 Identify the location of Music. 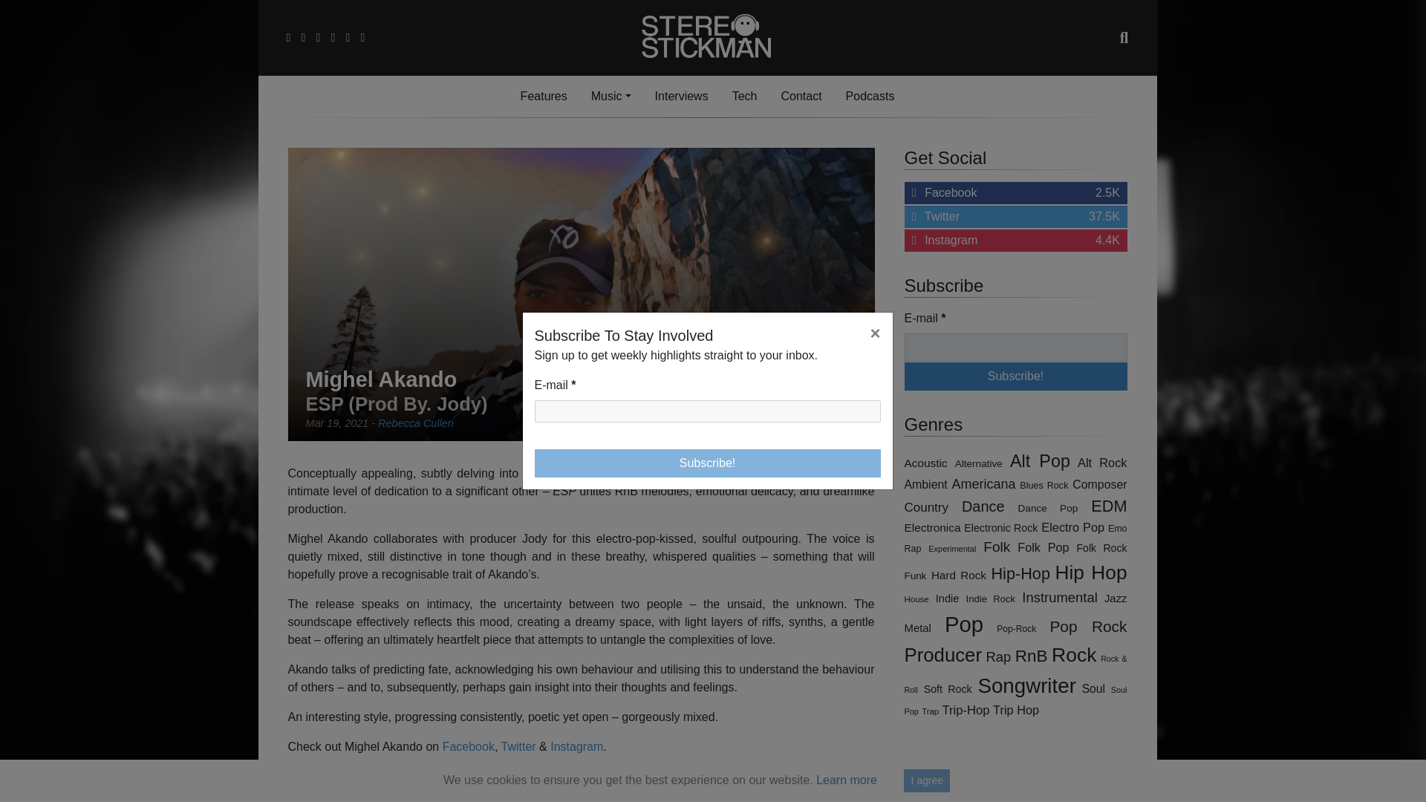
(611, 97).